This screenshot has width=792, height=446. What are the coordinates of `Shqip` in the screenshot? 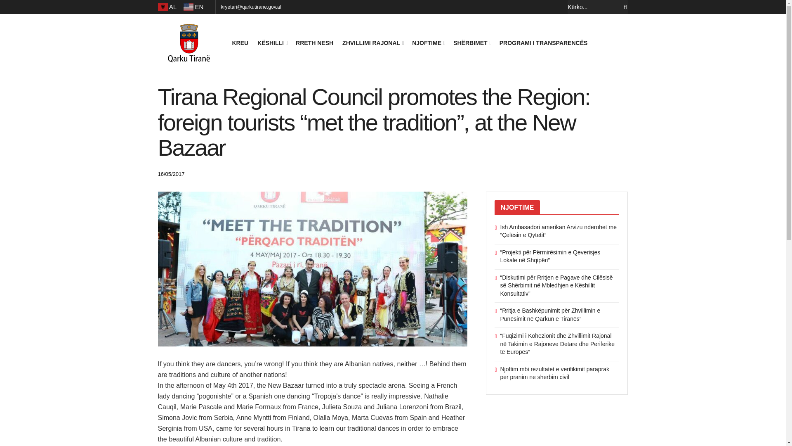 It's located at (168, 7).